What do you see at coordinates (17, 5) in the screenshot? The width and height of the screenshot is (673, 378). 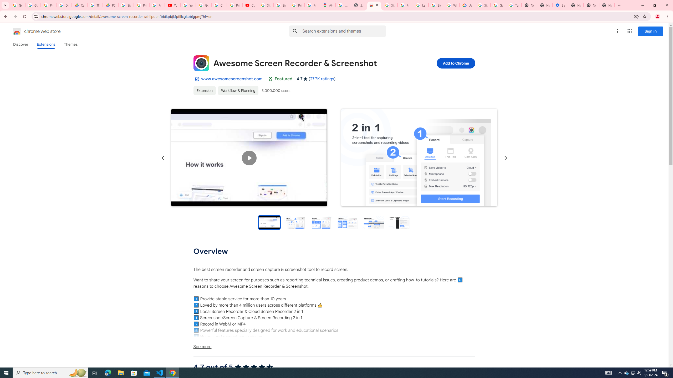 I see `Google Workspace Admin Community` at bounding box center [17, 5].